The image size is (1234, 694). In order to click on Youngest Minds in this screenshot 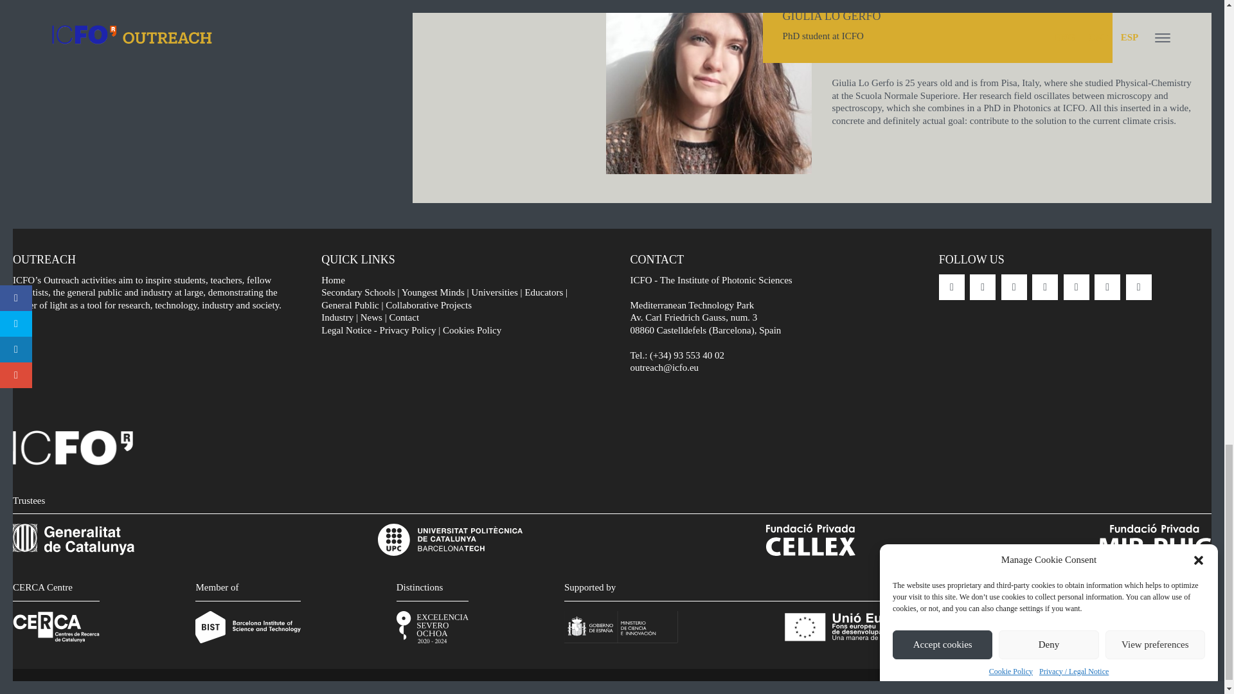, I will do `click(433, 292)`.